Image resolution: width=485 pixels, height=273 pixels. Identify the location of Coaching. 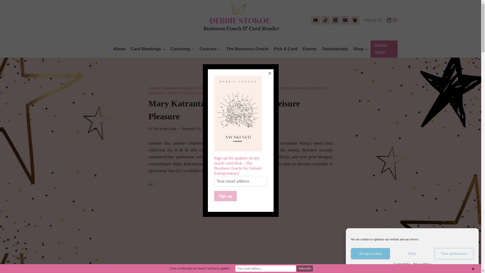
(182, 49).